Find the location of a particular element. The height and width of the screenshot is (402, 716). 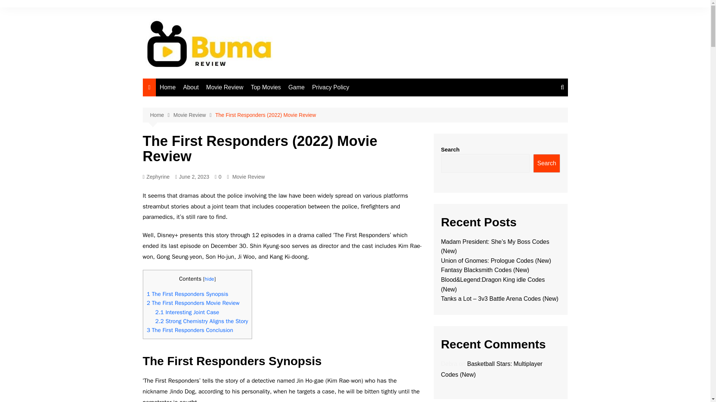

About is located at coordinates (191, 87).